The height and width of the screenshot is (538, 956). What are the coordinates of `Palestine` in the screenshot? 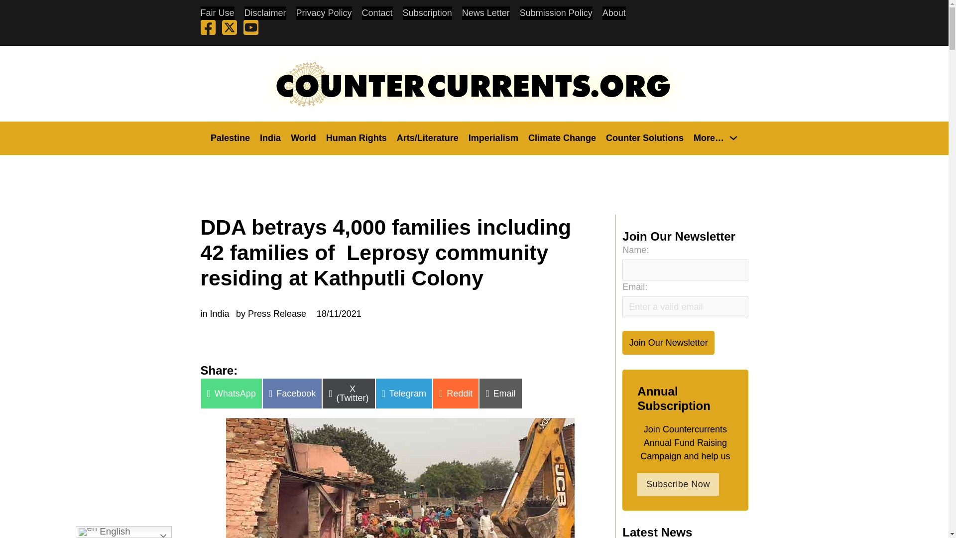 It's located at (230, 137).